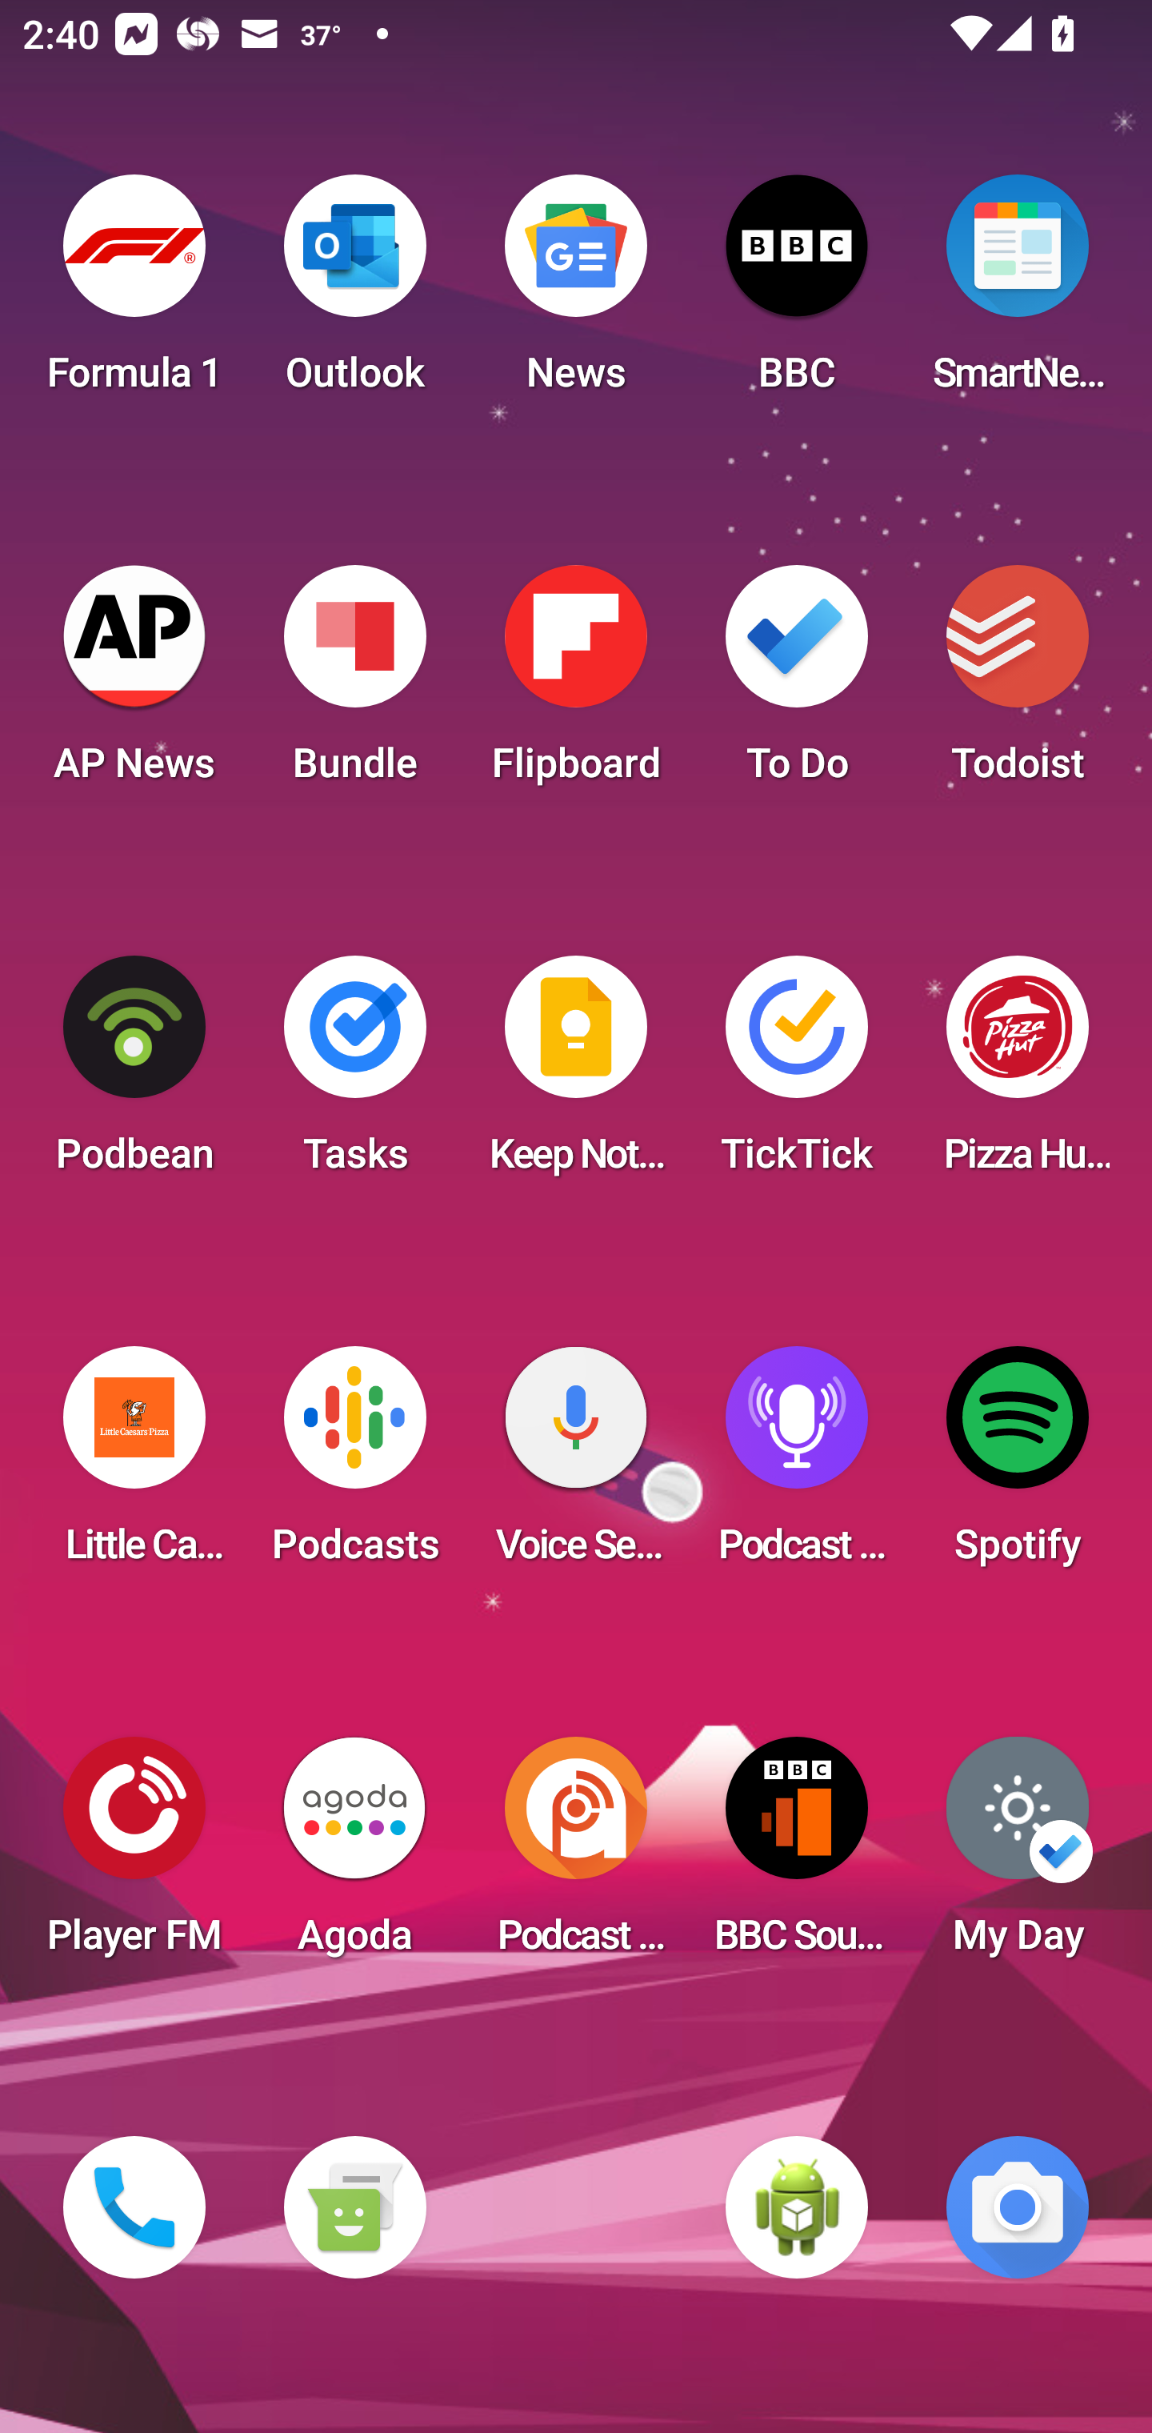 The image size is (1152, 2433). I want to click on Podcasts, so click(354, 1465).